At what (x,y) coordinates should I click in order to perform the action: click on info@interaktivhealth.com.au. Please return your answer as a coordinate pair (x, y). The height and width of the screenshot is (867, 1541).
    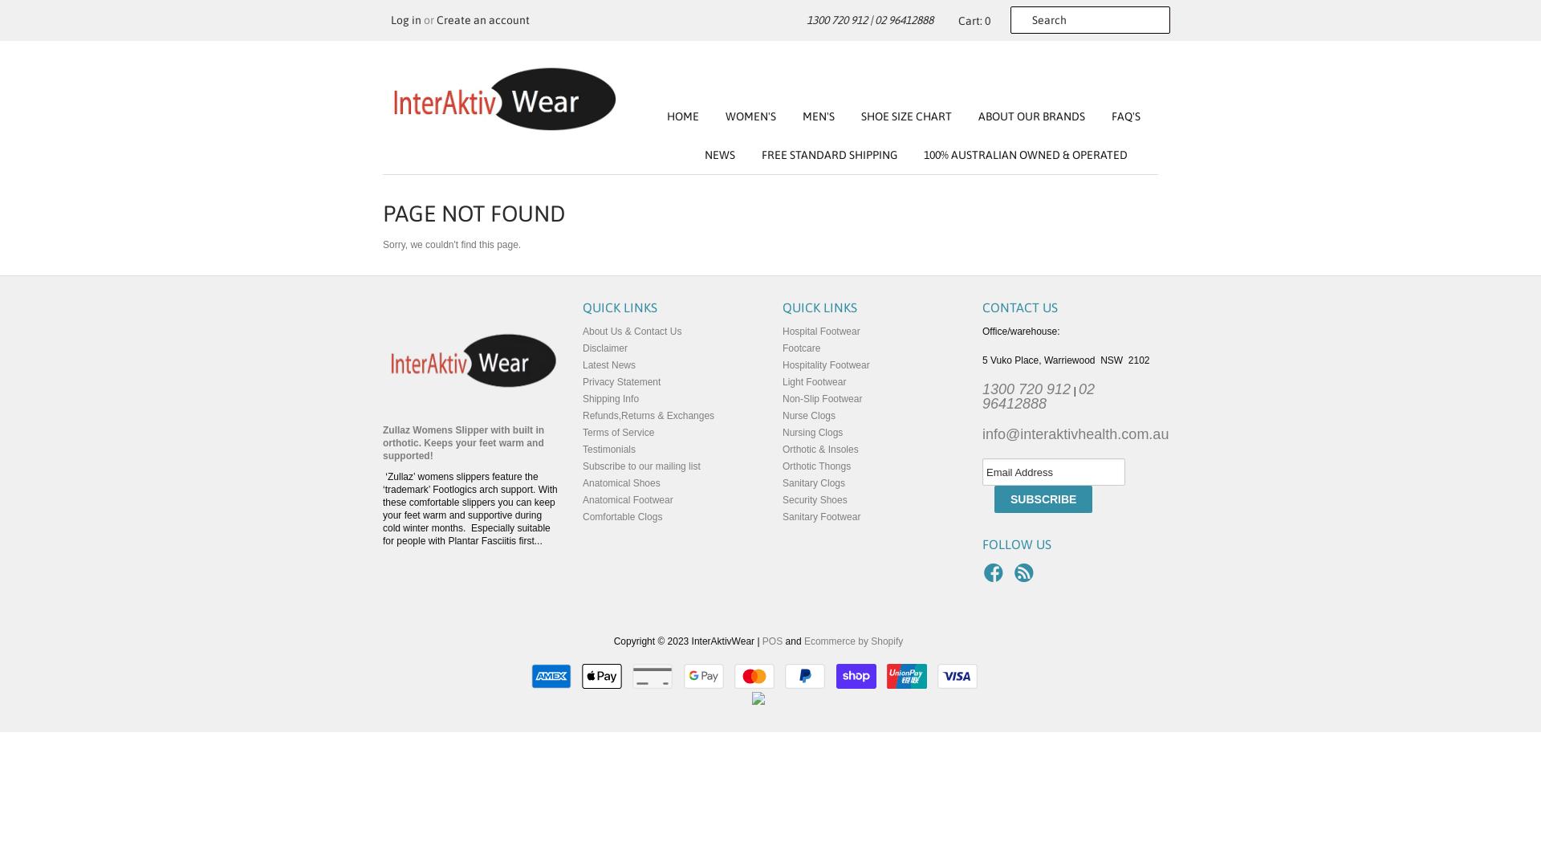
    Looking at the image, I should click on (1075, 434).